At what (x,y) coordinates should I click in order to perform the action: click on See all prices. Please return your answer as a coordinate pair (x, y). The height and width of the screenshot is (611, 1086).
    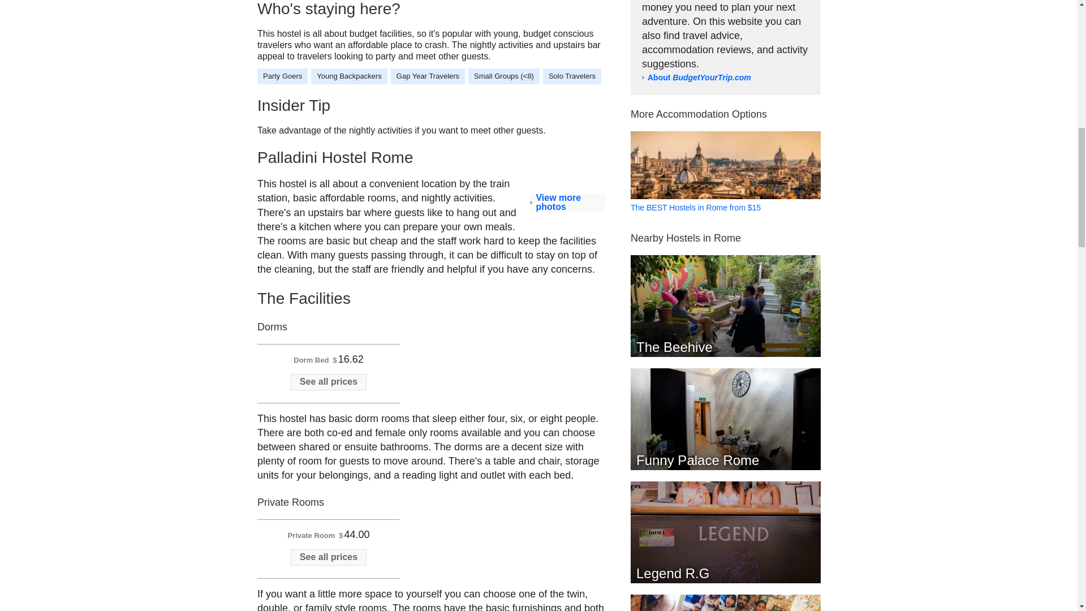
    Looking at the image, I should click on (328, 557).